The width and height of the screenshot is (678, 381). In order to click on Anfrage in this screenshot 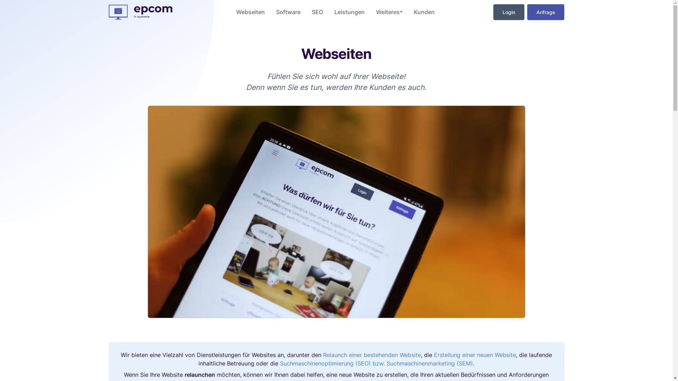, I will do `click(546, 12)`.